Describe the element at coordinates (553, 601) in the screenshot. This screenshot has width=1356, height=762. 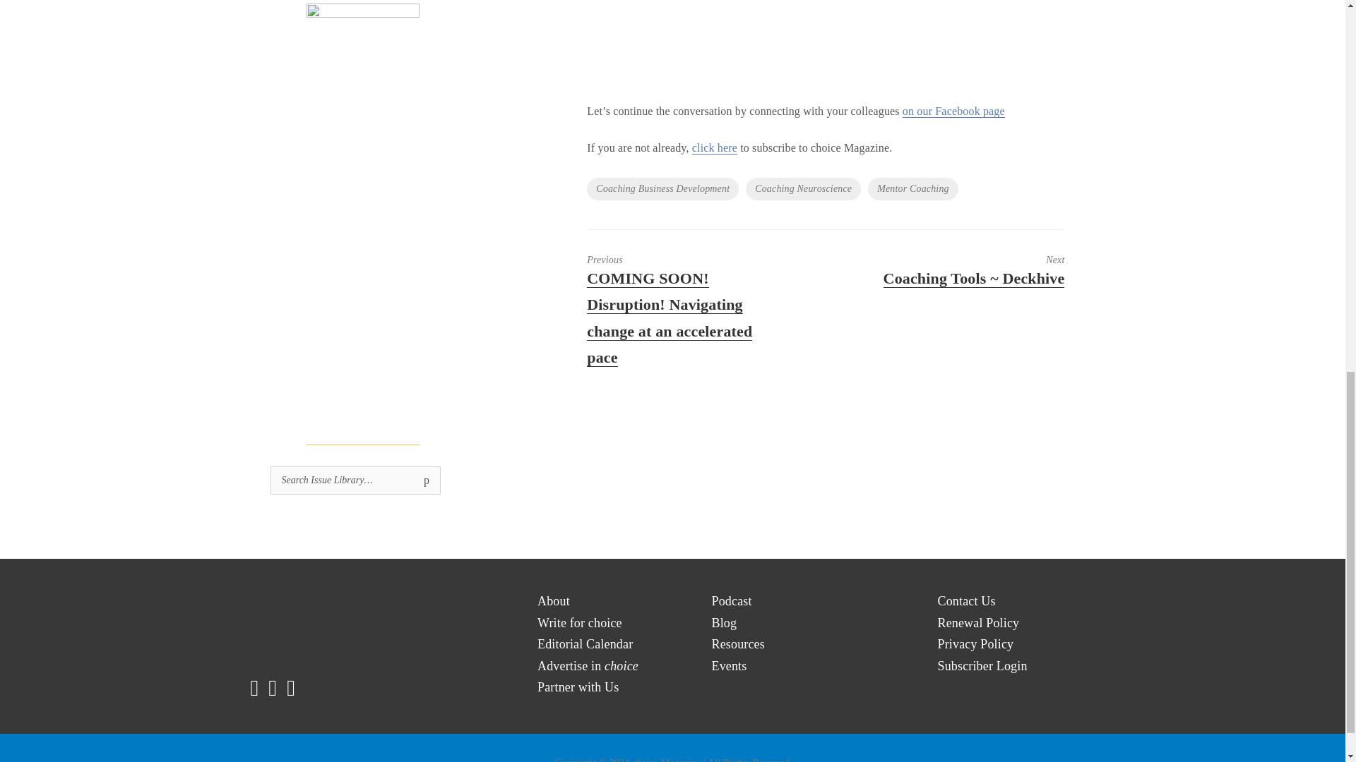
I see `About` at that location.